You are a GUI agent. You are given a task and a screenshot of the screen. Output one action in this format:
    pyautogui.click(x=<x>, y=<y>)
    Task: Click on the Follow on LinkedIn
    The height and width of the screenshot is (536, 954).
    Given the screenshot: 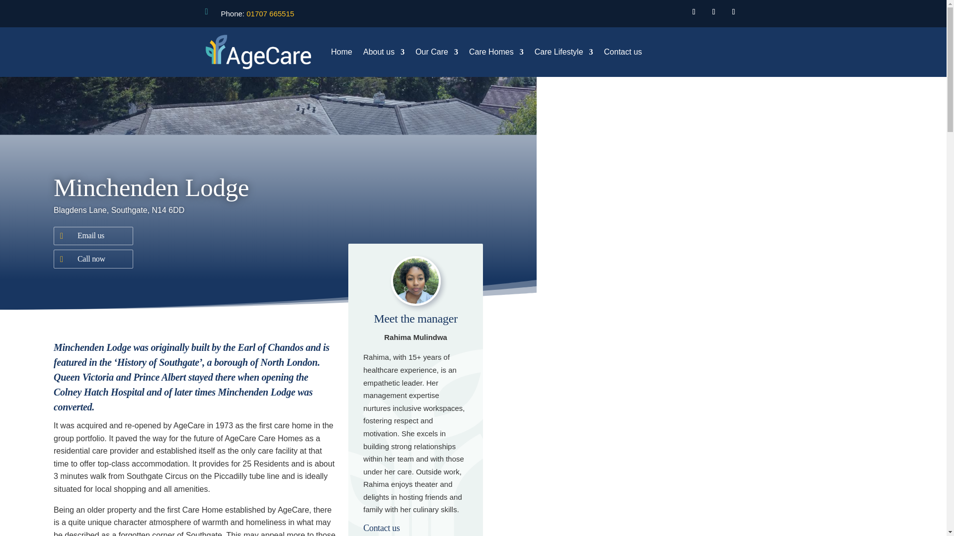 What is the action you would take?
    pyautogui.click(x=714, y=11)
    